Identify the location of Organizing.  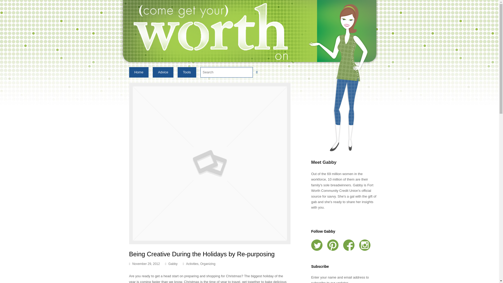
(207, 264).